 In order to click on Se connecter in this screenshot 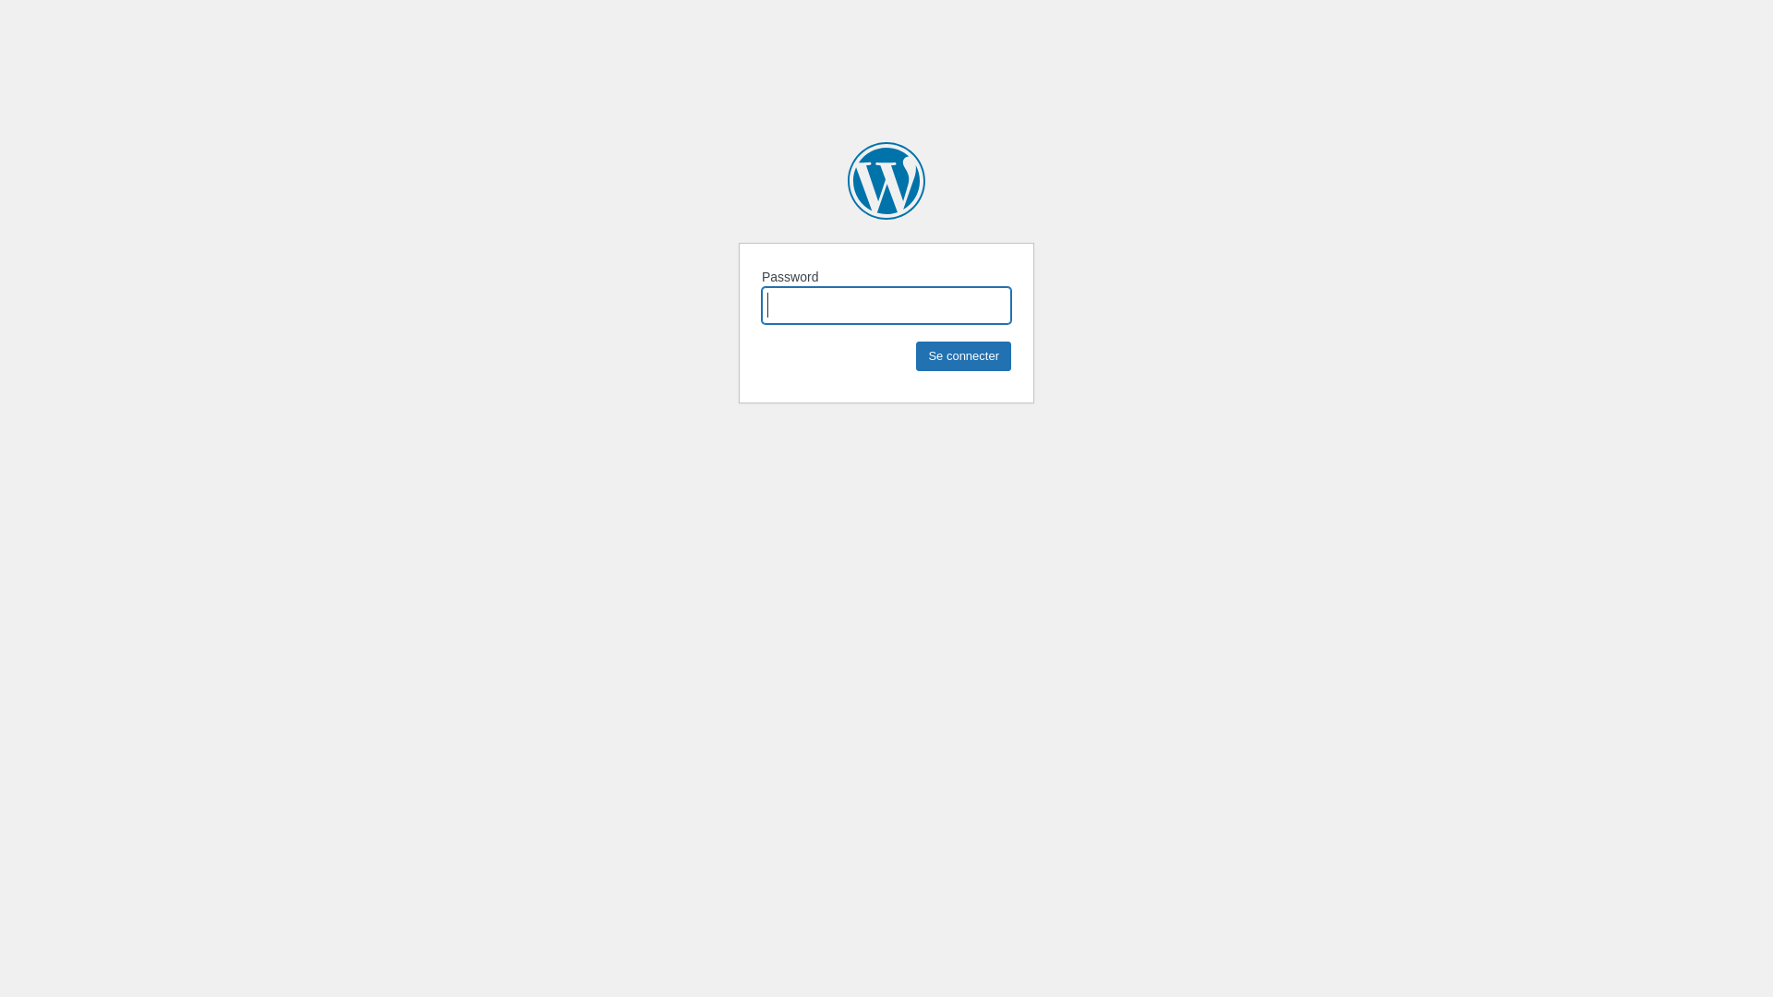, I will do `click(964, 356)`.